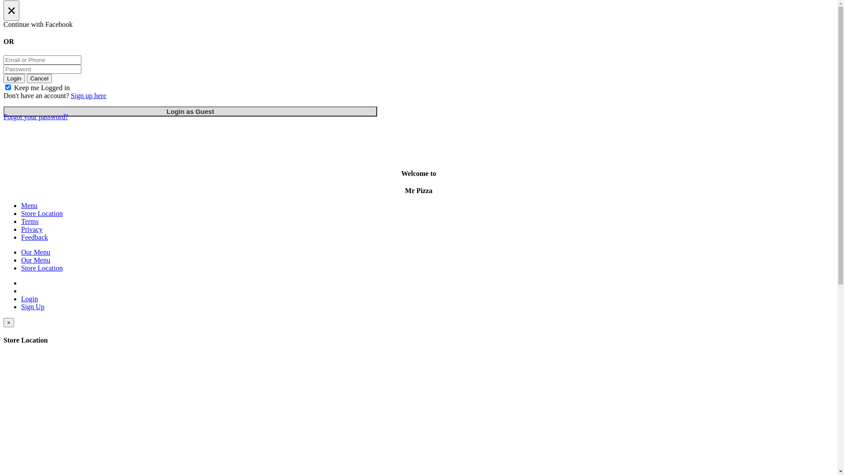 This screenshot has height=475, width=844. I want to click on Continue with Facebook, so click(418, 25).